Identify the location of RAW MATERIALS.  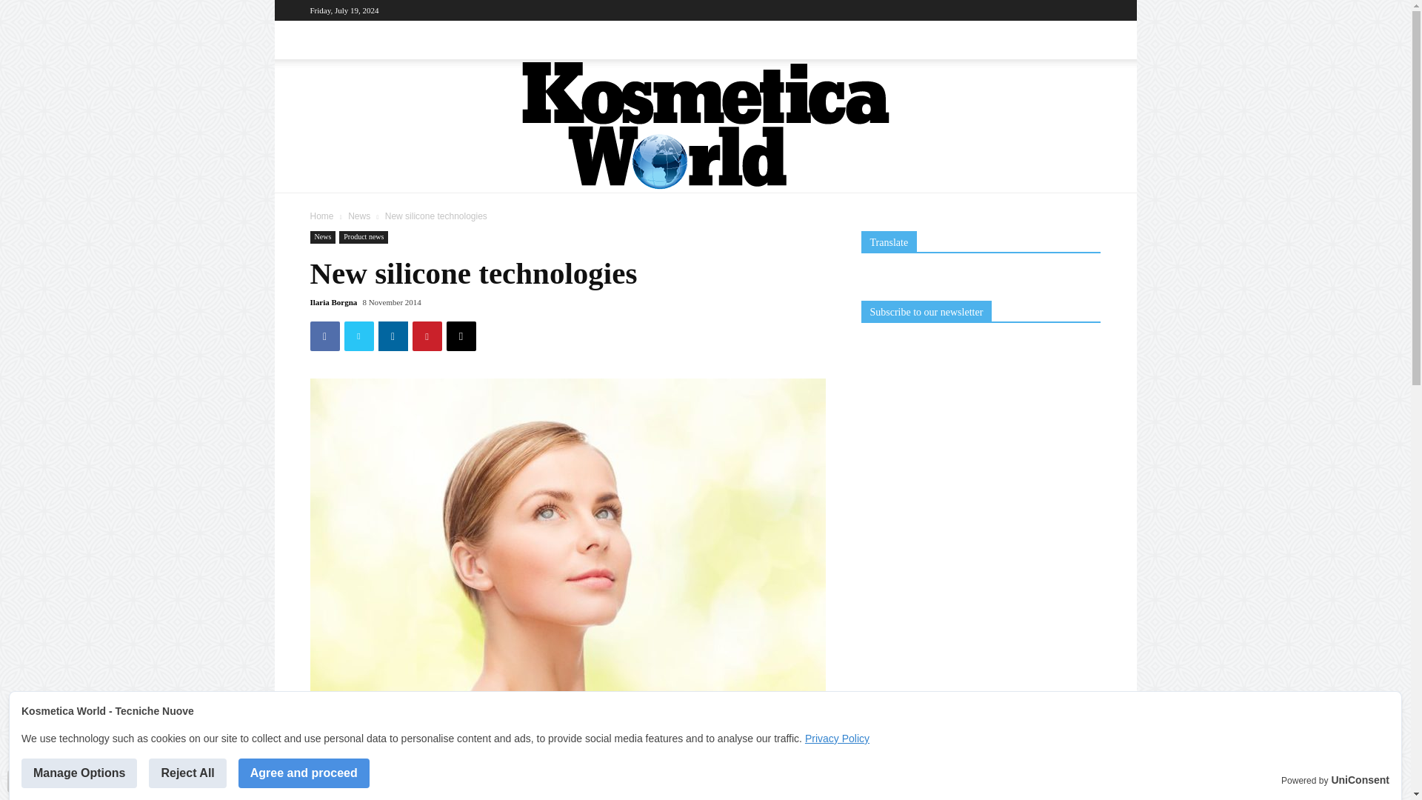
(517, 40).